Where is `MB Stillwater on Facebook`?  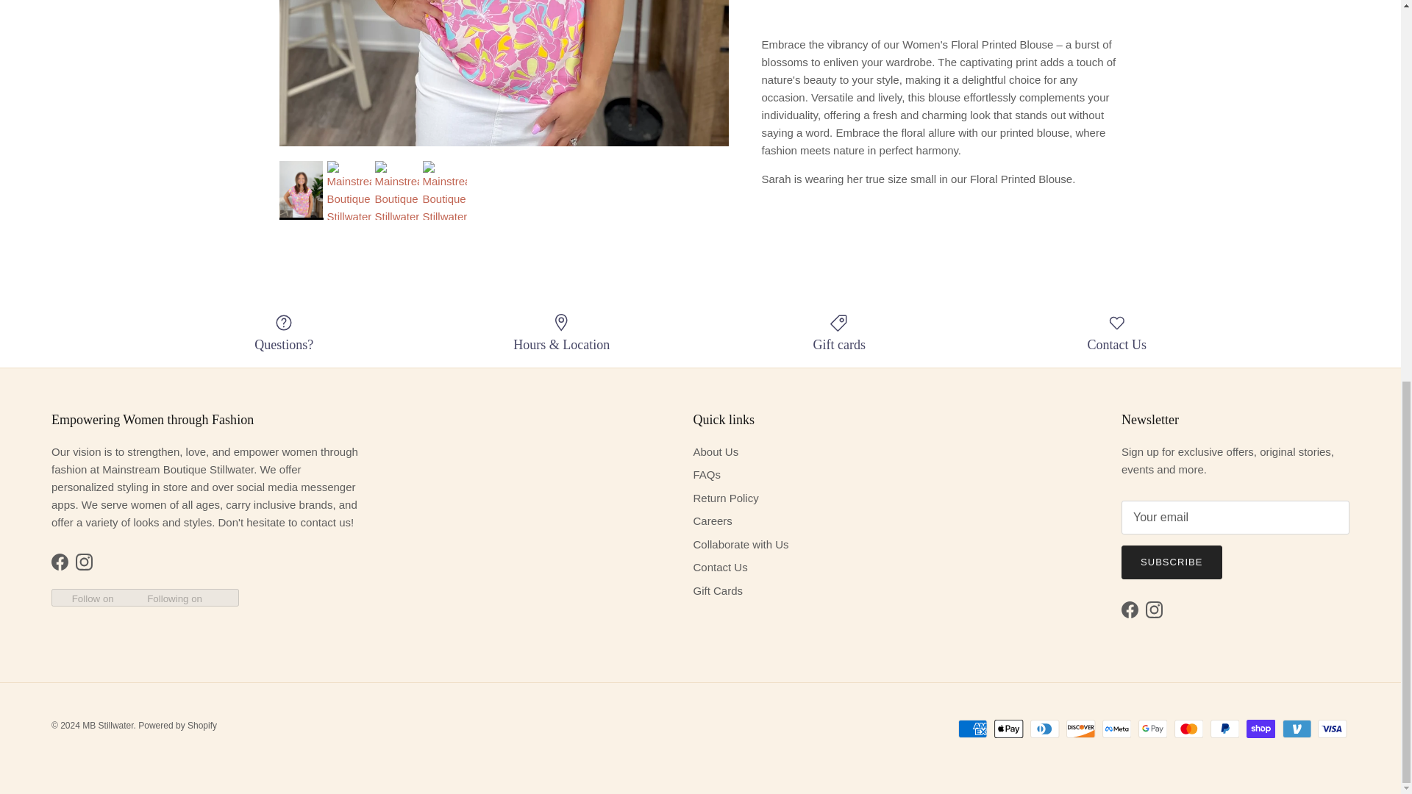
MB Stillwater on Facebook is located at coordinates (1130, 609).